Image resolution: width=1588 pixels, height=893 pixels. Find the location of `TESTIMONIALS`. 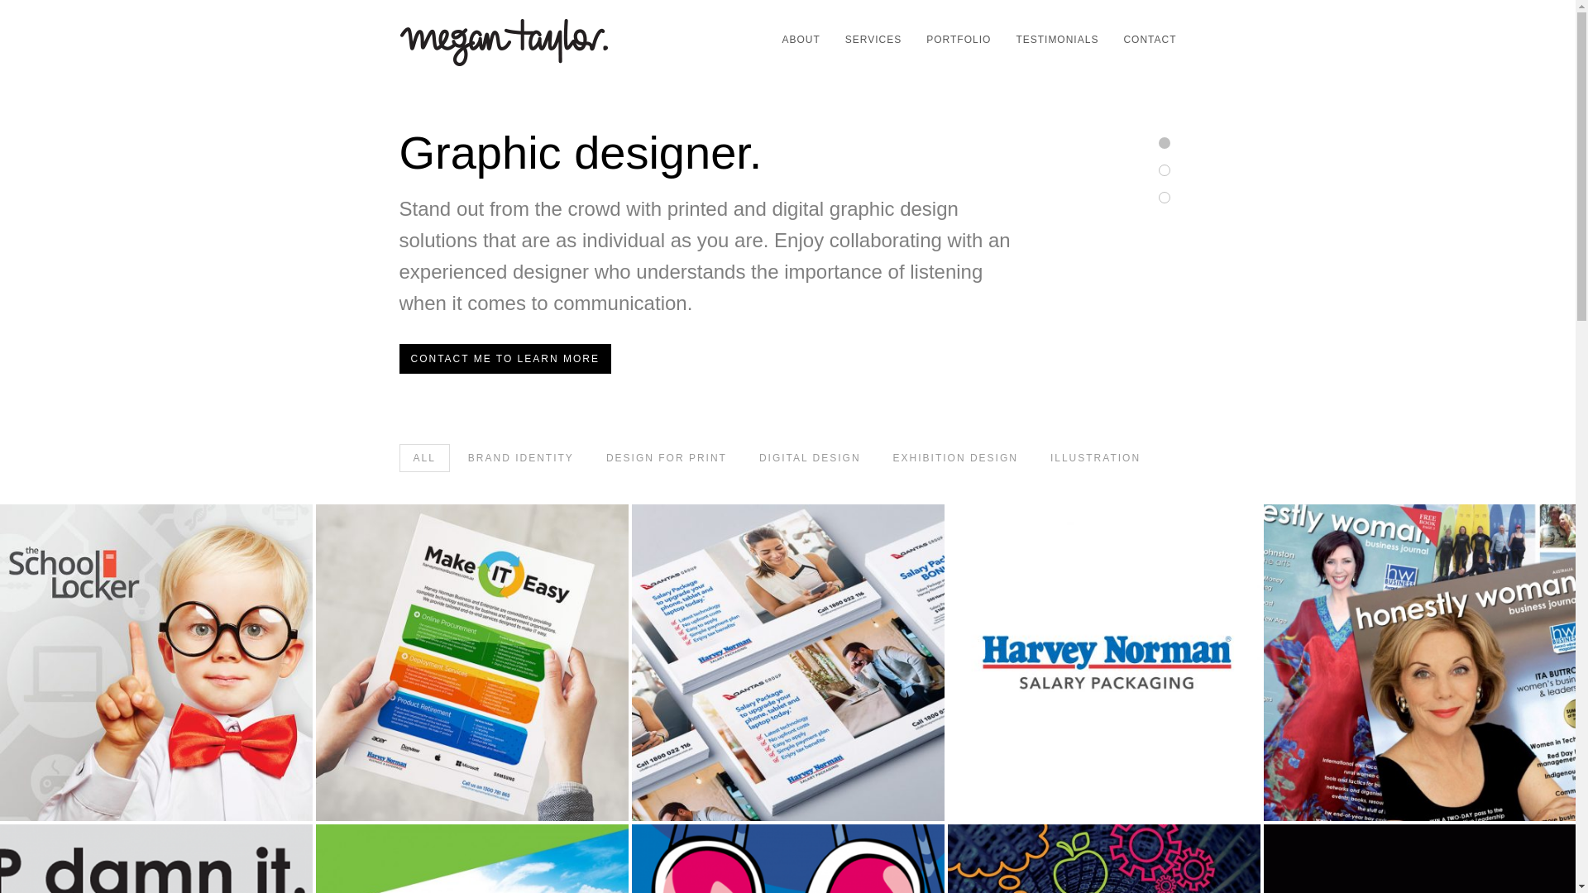

TESTIMONIALS is located at coordinates (1050, 40).